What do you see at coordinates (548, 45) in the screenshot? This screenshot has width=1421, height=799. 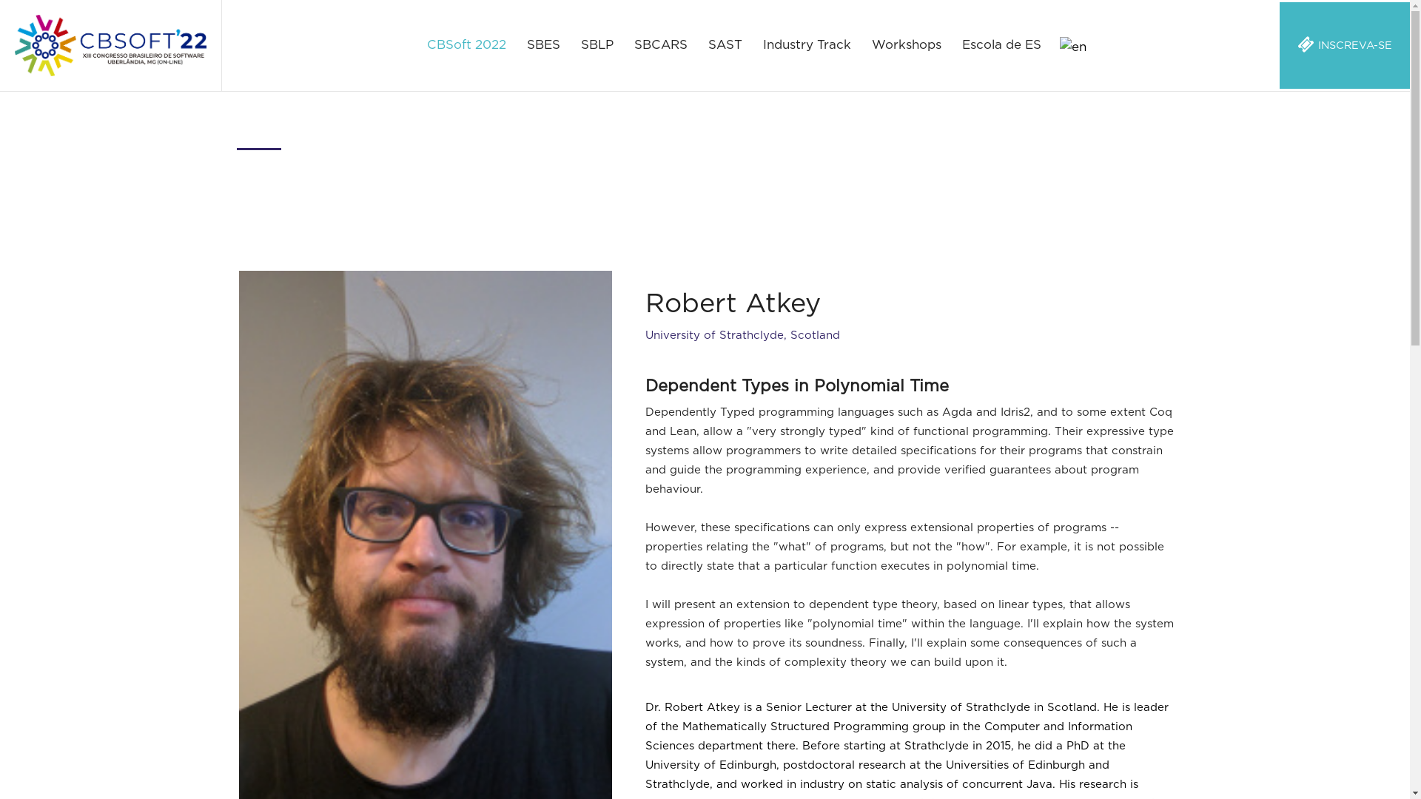 I see `SBES` at bounding box center [548, 45].